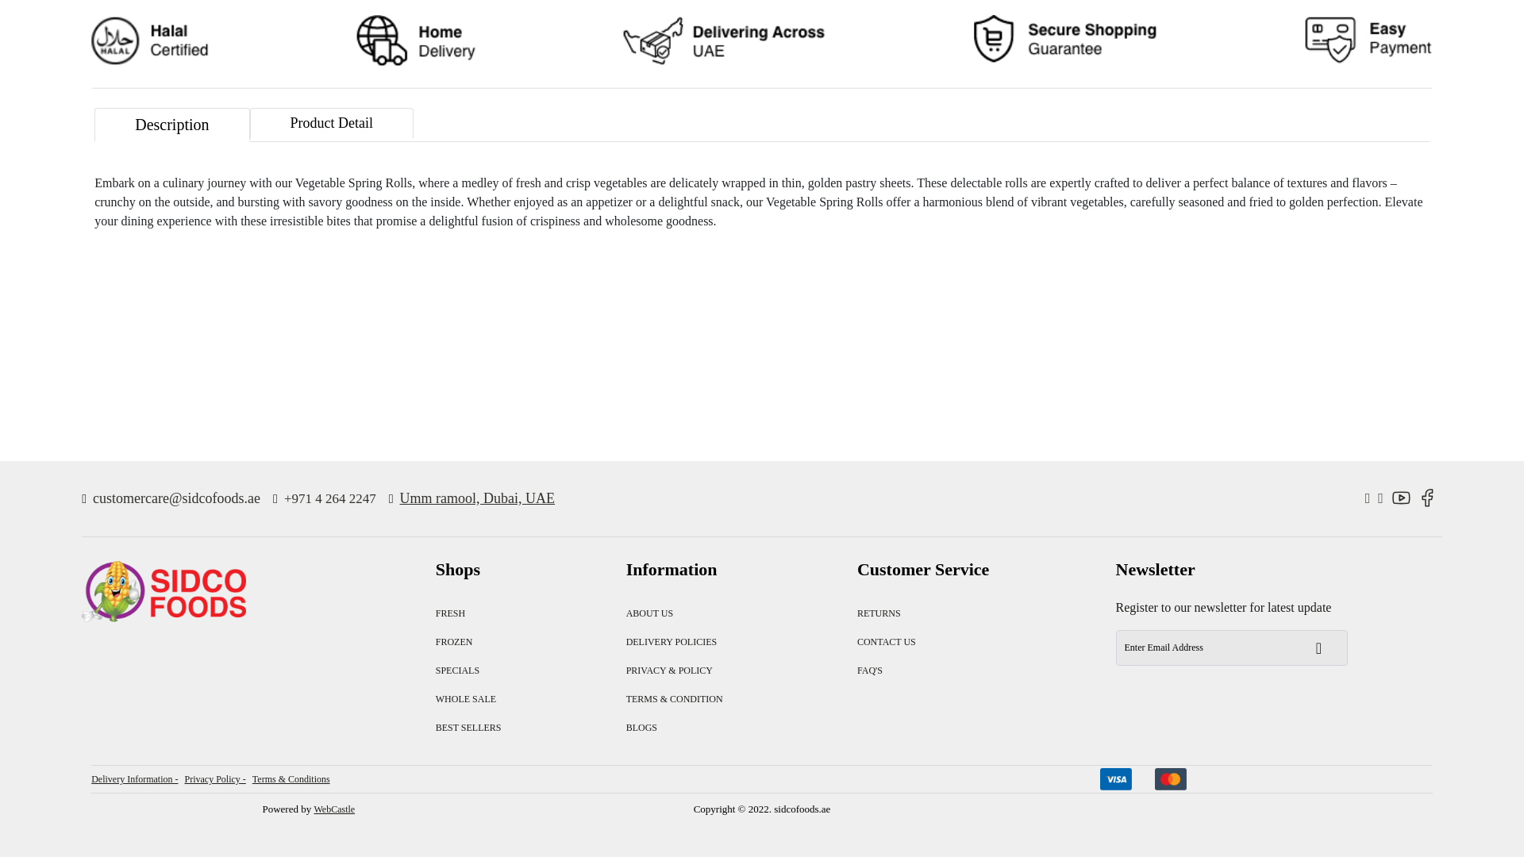 The height and width of the screenshot is (857, 1524). Describe the element at coordinates (450, 613) in the screenshot. I see `FRESH` at that location.